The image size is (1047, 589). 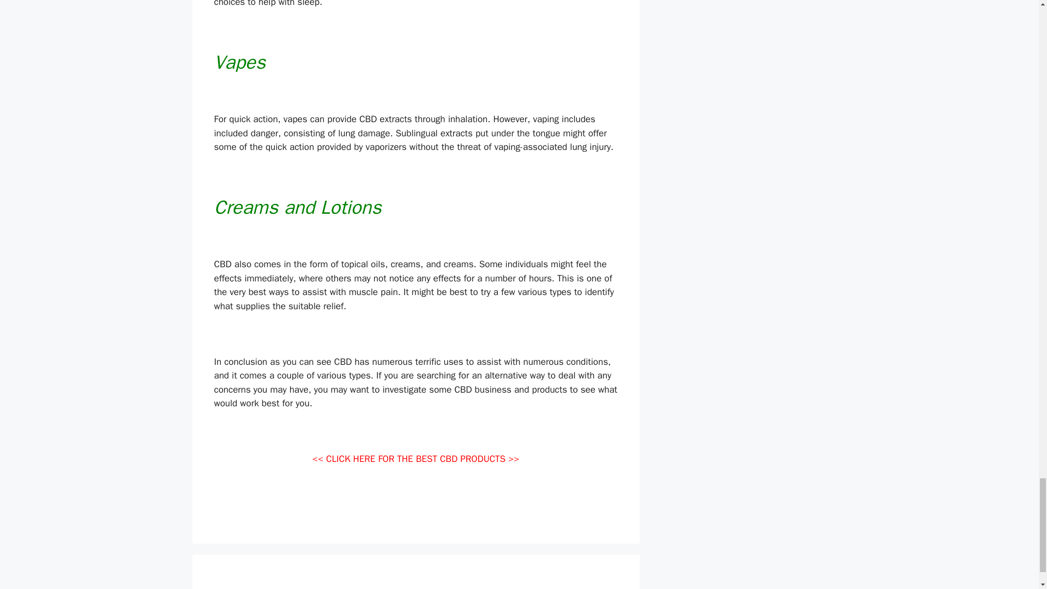 I want to click on sunny cbd melania trump, so click(x=264, y=514).